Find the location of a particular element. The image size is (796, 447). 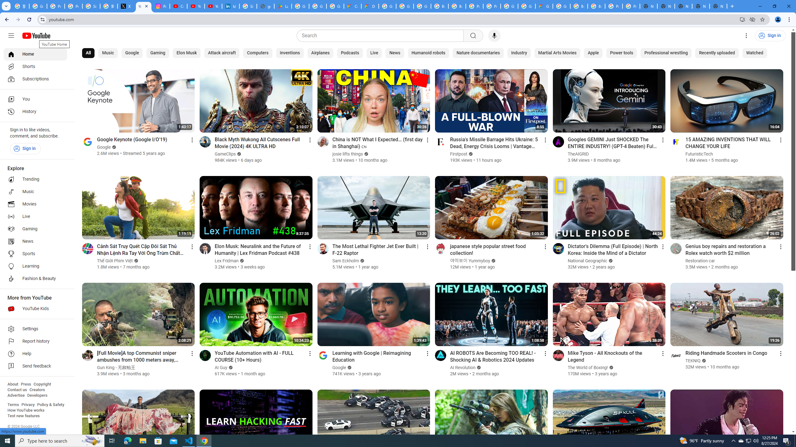

Google Cloud Platform is located at coordinates (526, 6).